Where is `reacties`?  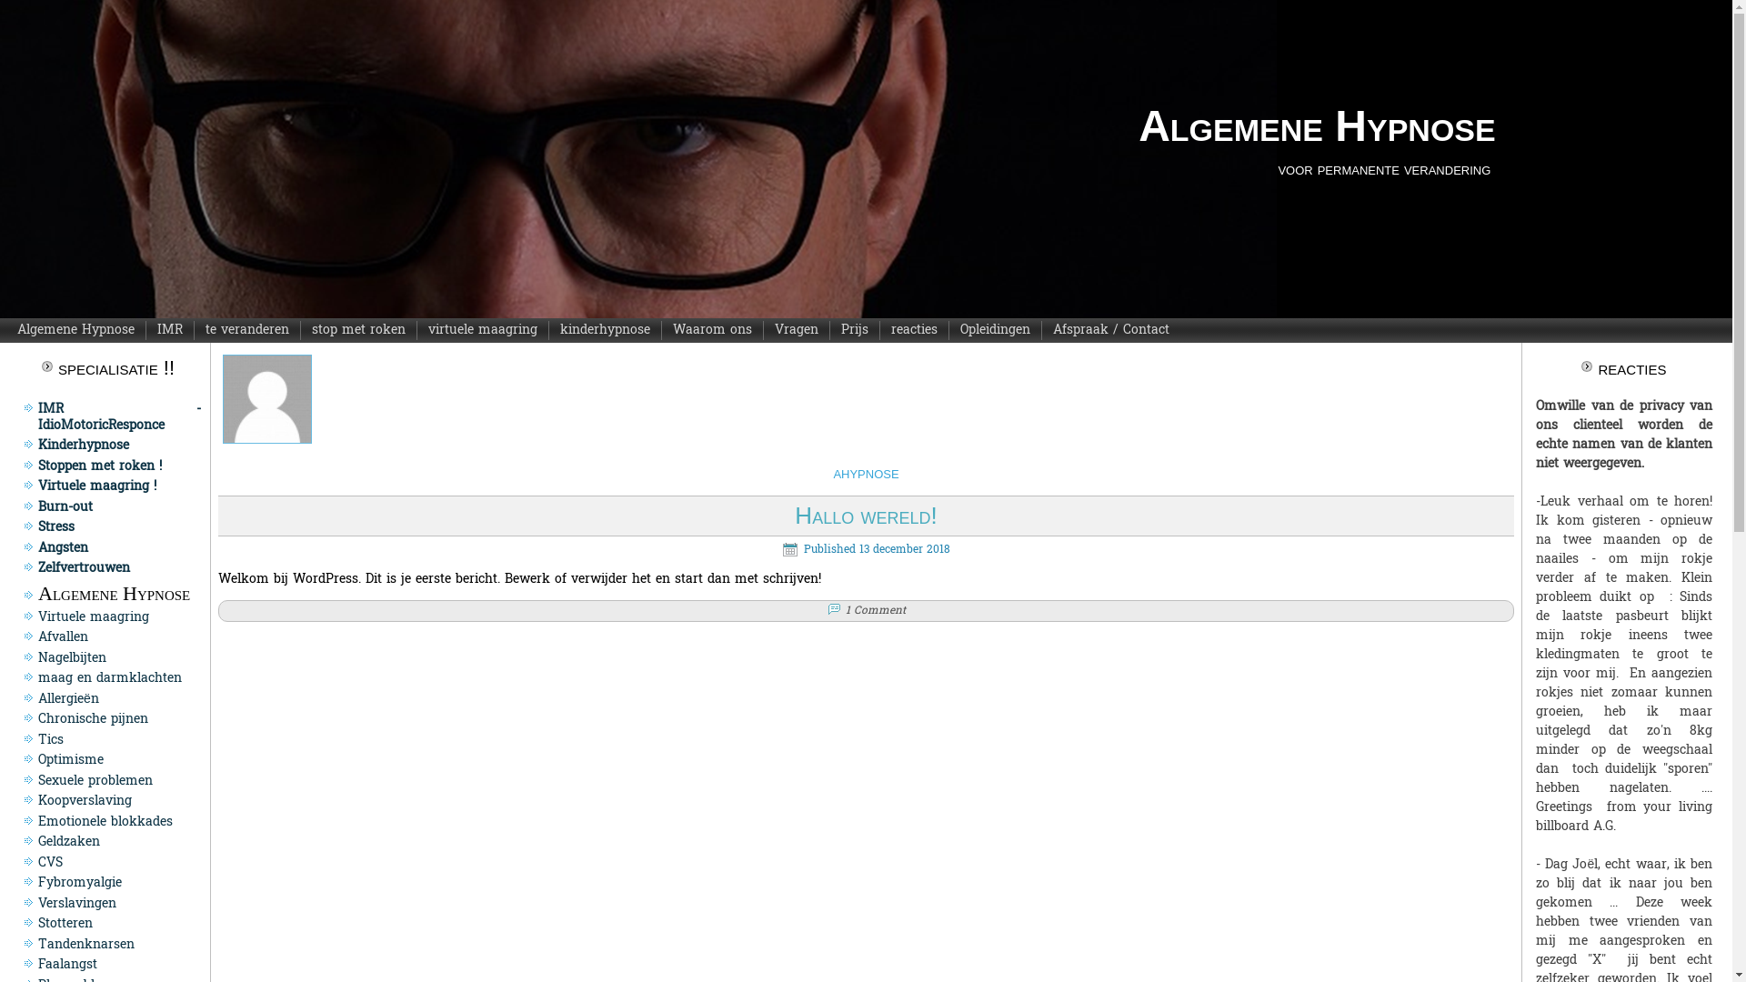
reacties is located at coordinates (915, 331).